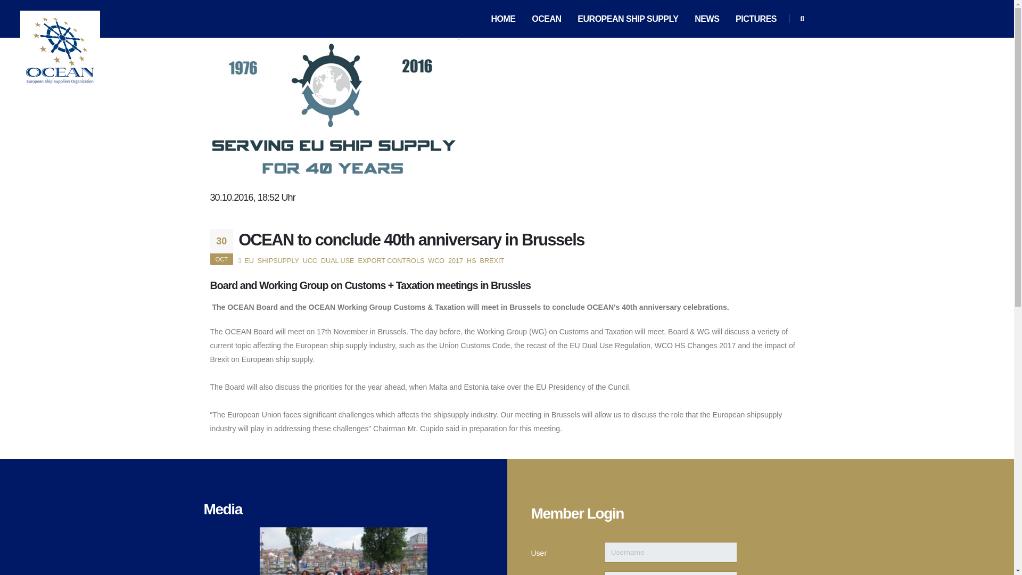 Image resolution: width=1022 pixels, height=575 pixels. I want to click on UCC, so click(309, 260).